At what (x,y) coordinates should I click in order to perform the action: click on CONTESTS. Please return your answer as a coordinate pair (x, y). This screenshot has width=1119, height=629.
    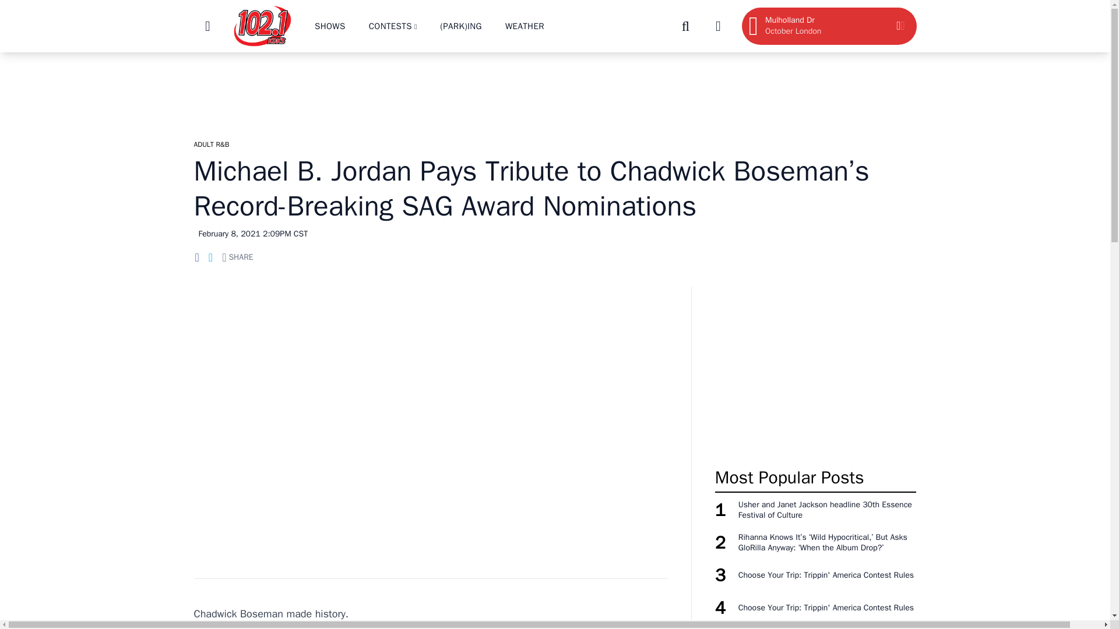
    Looking at the image, I should click on (390, 26).